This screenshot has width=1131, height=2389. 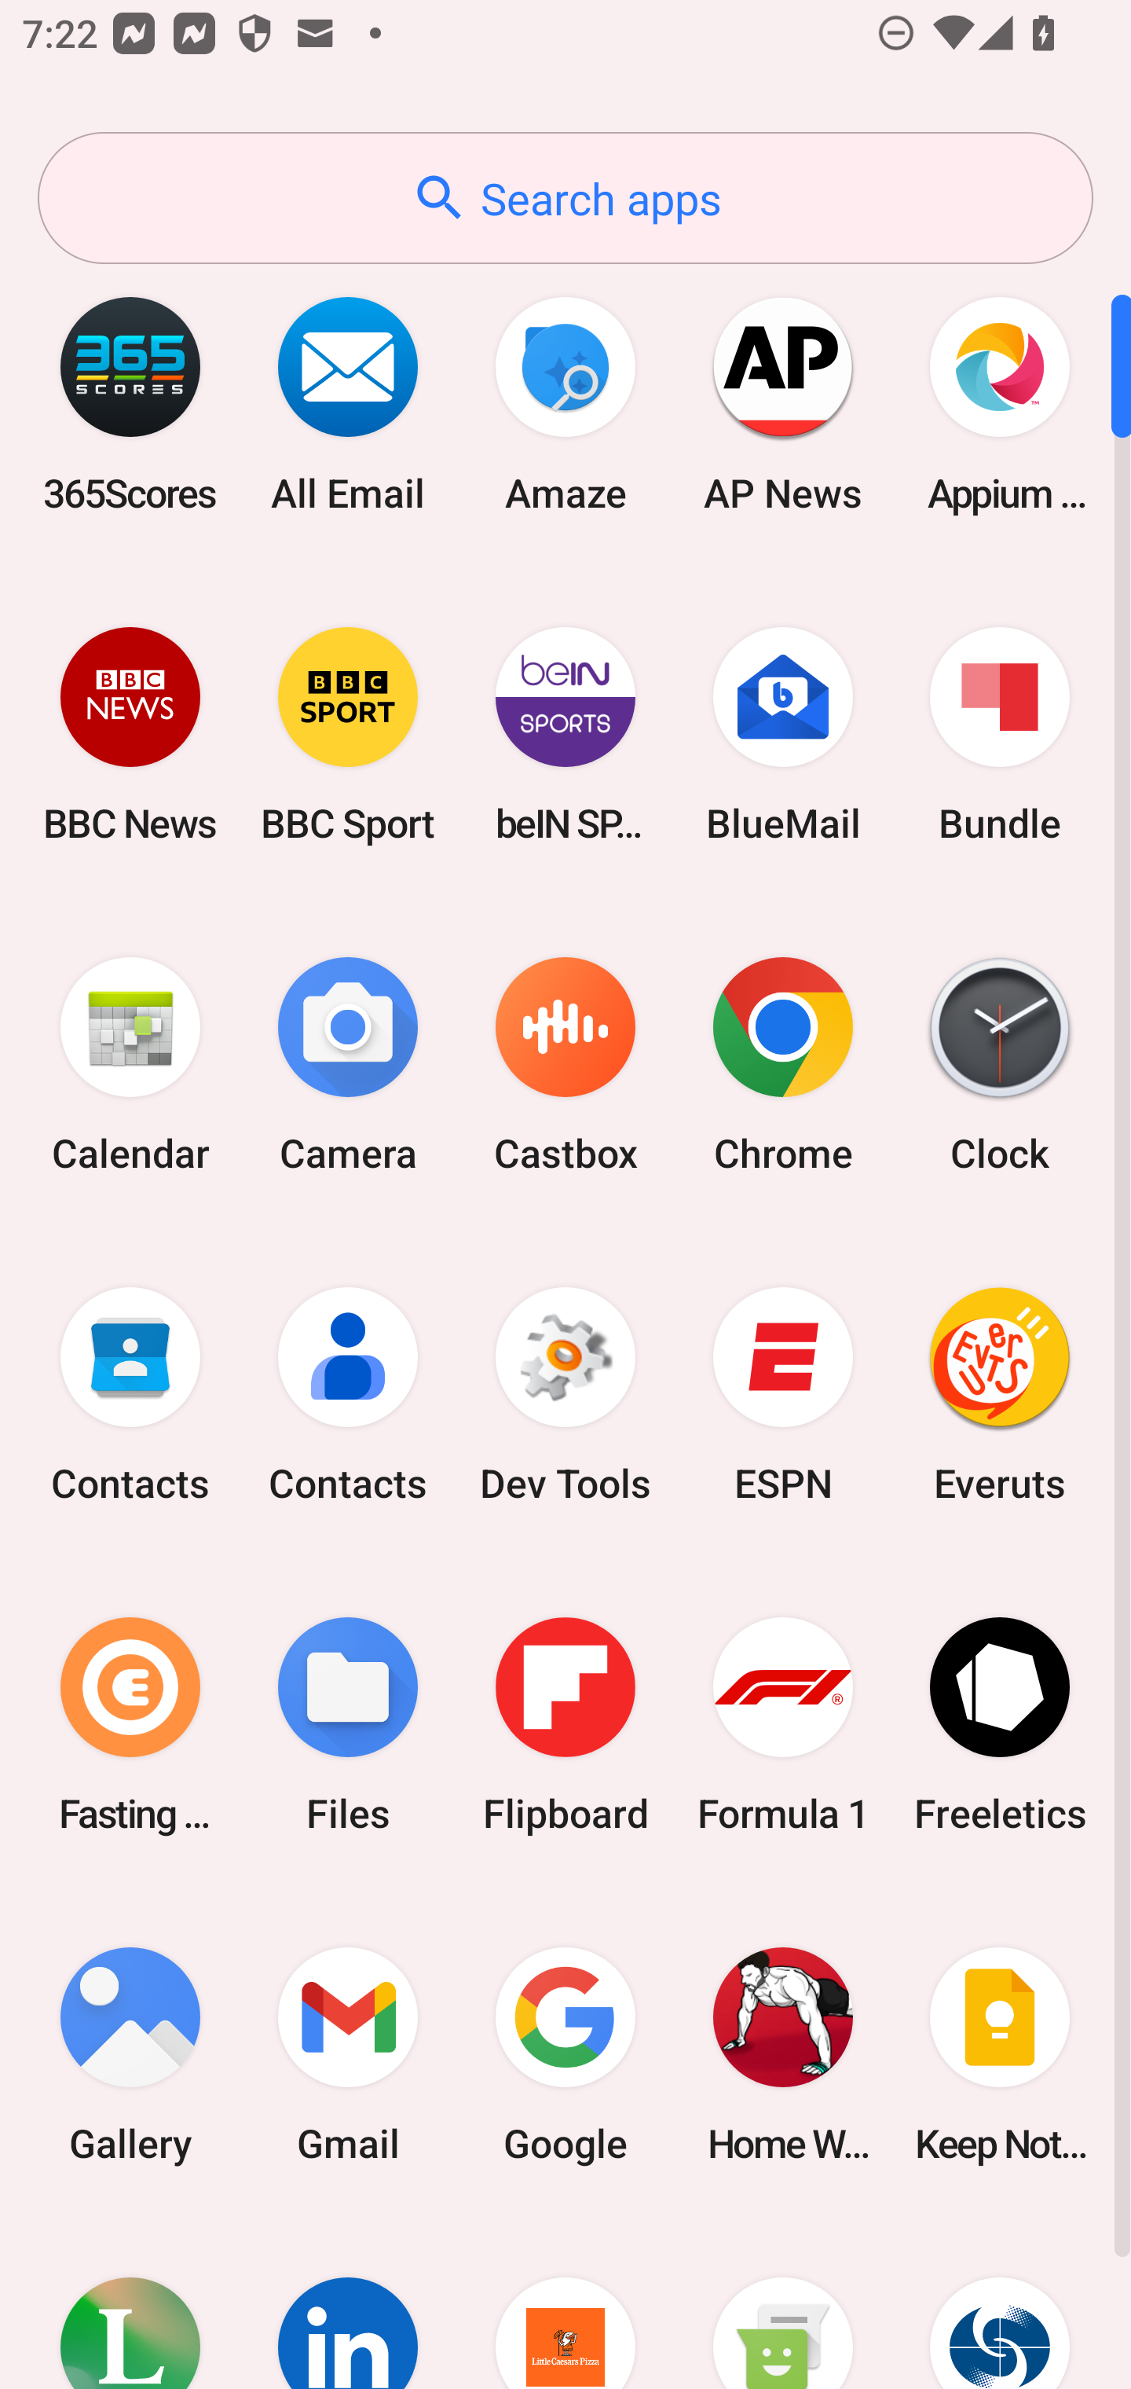 I want to click on Contacts, so click(x=130, y=1395).